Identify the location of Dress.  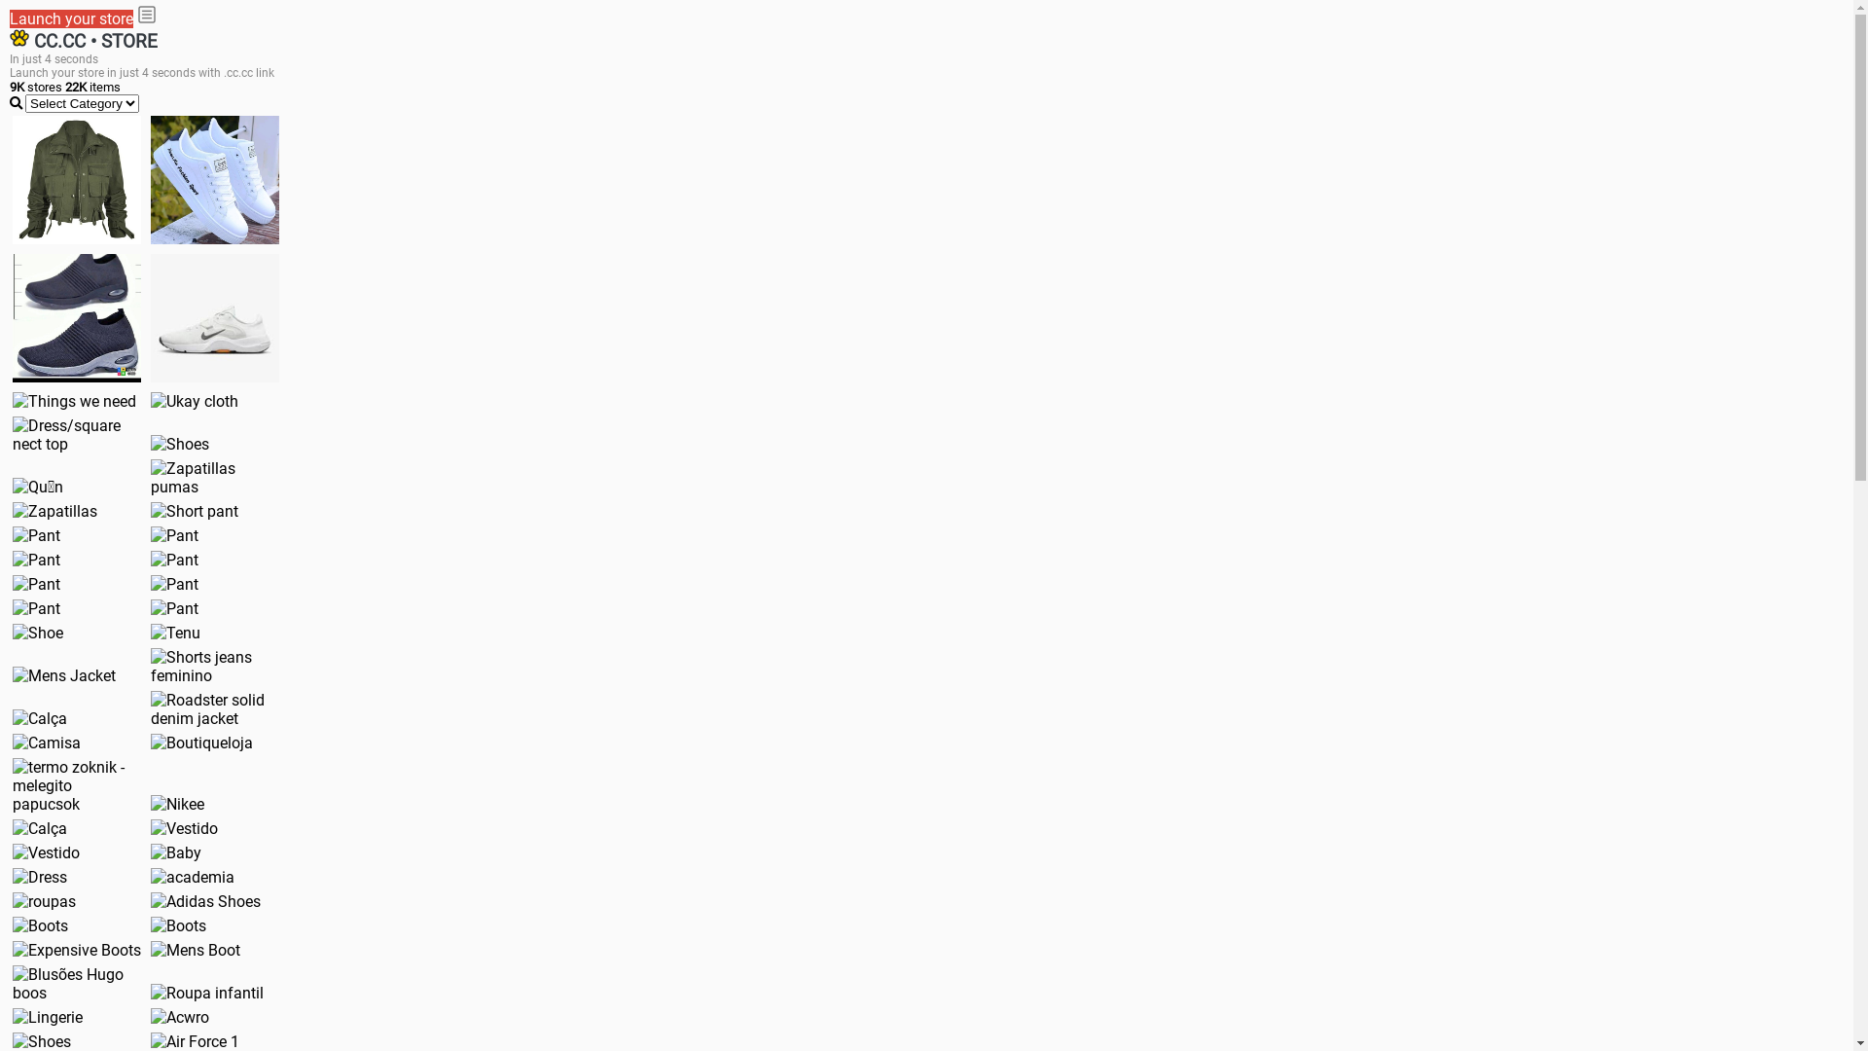
(40, 878).